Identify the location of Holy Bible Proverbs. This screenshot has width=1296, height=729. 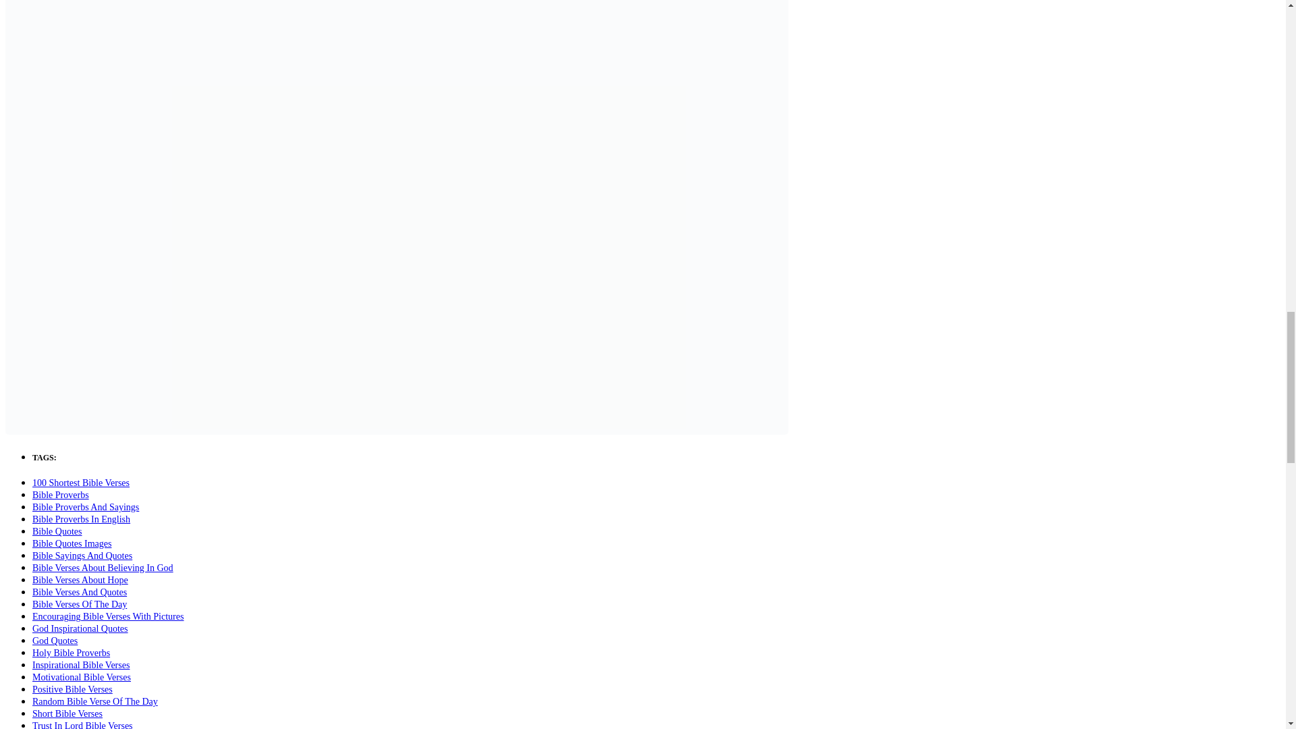
(72, 653).